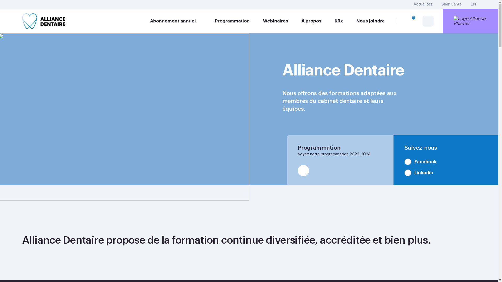  Describe the element at coordinates (339, 21) in the screenshot. I see `KRx` at that location.